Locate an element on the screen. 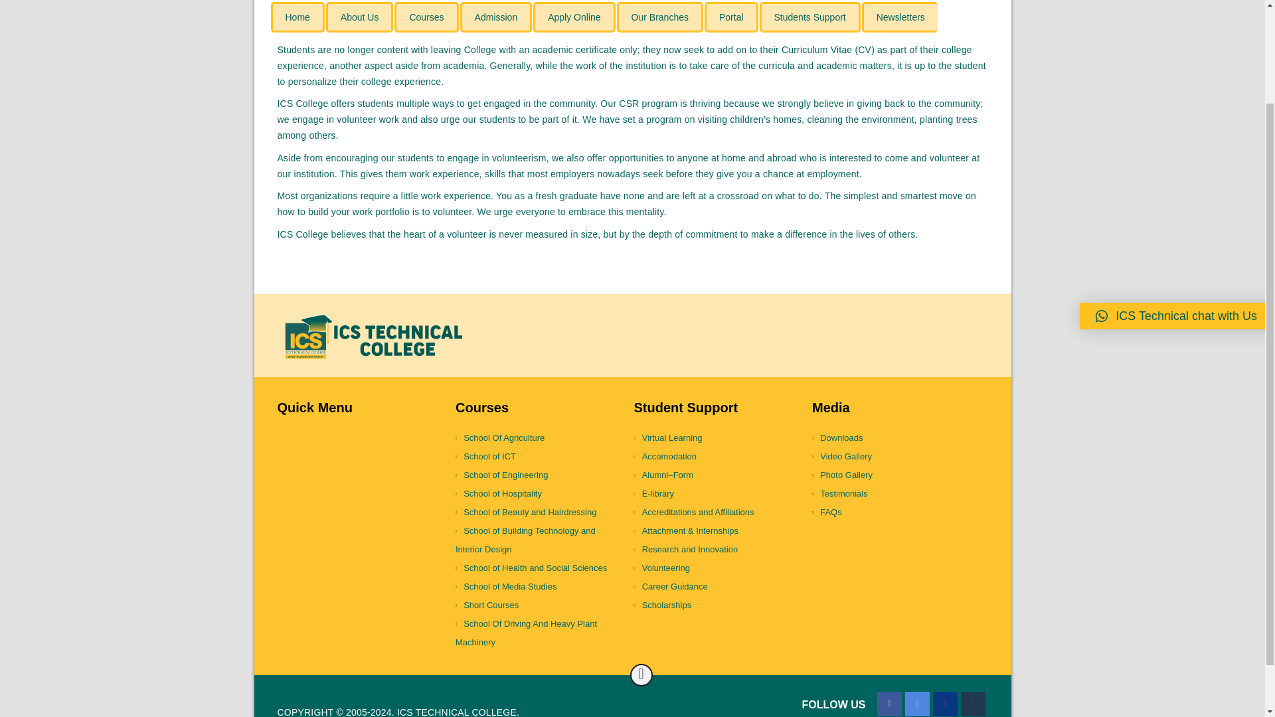 Image resolution: width=1275 pixels, height=717 pixels. Students Support is located at coordinates (810, 17).